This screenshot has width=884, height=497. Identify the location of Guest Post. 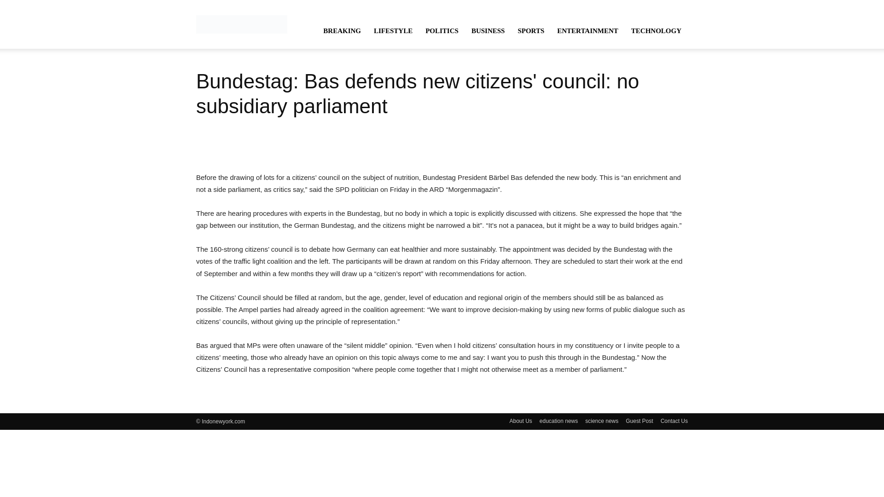
(639, 421).